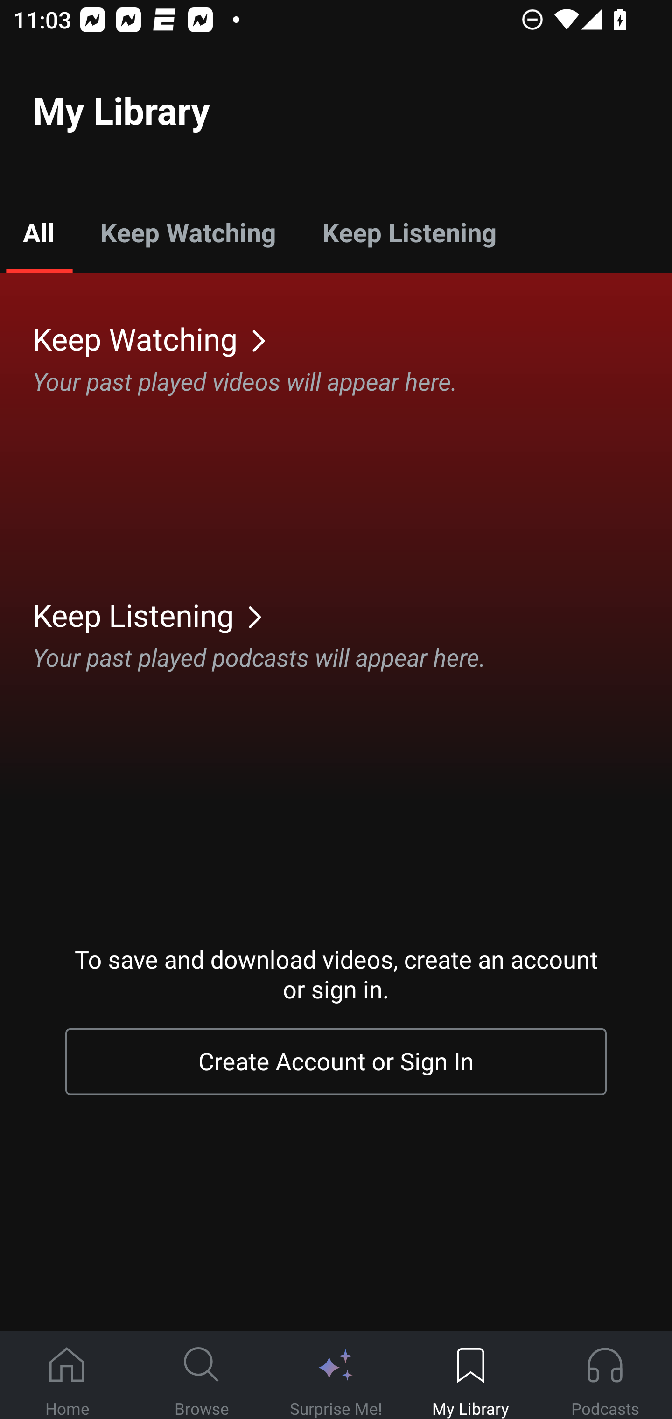 The image size is (672, 1419). What do you see at coordinates (67, 1376) in the screenshot?
I see `Home` at bounding box center [67, 1376].